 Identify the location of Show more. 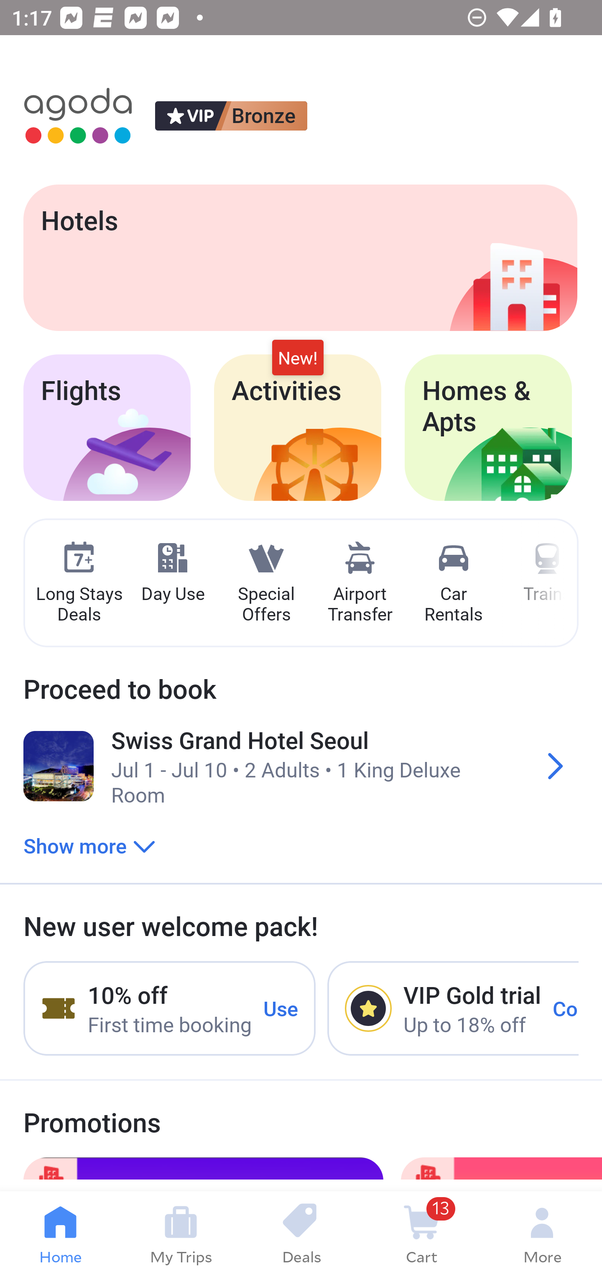
(89, 845).